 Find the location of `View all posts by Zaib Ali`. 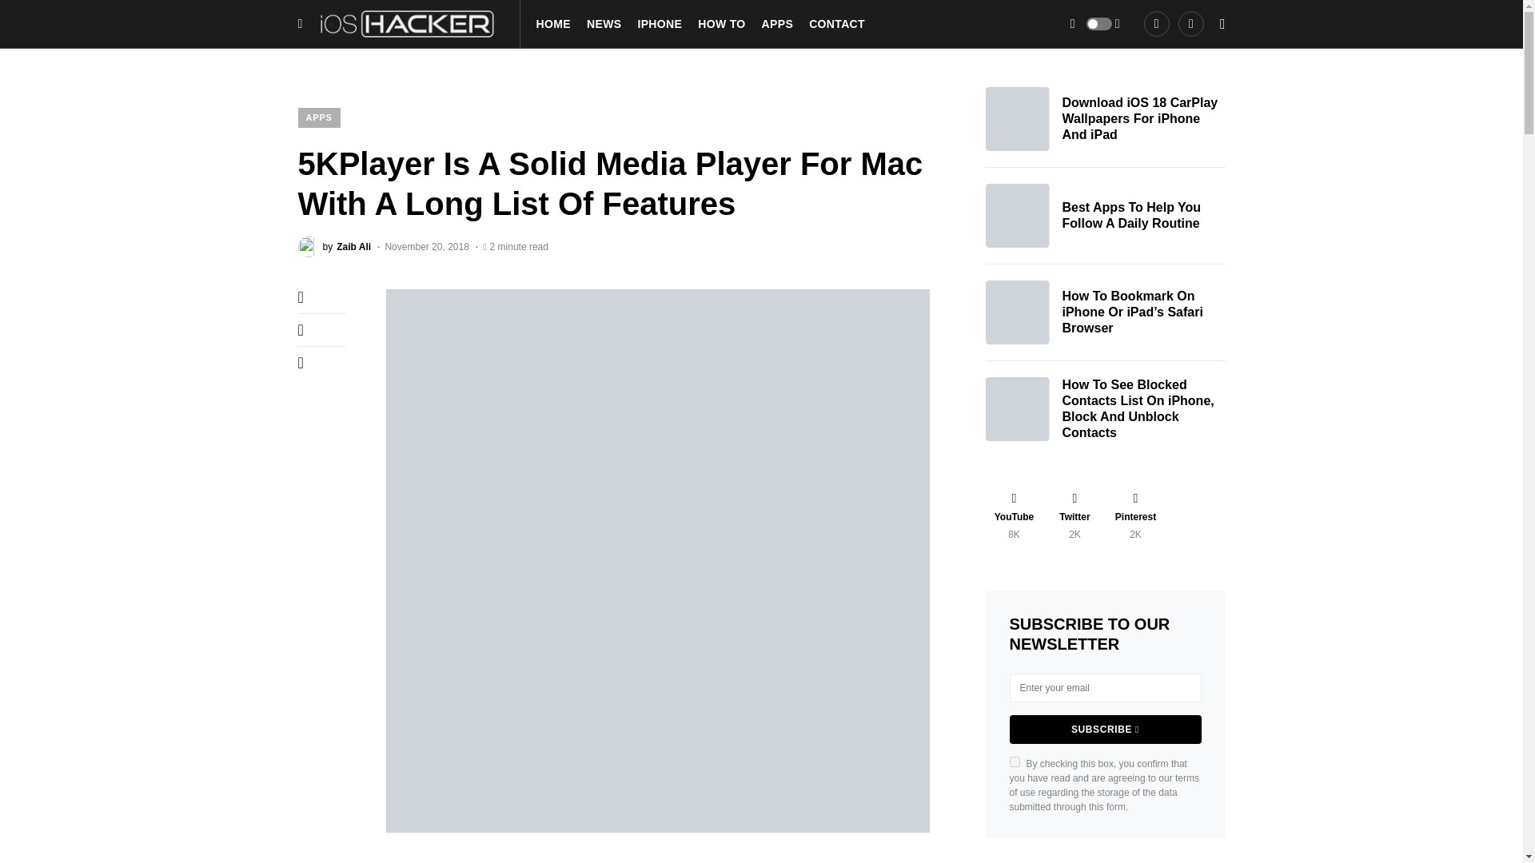

View all posts by Zaib Ali is located at coordinates (334, 246).